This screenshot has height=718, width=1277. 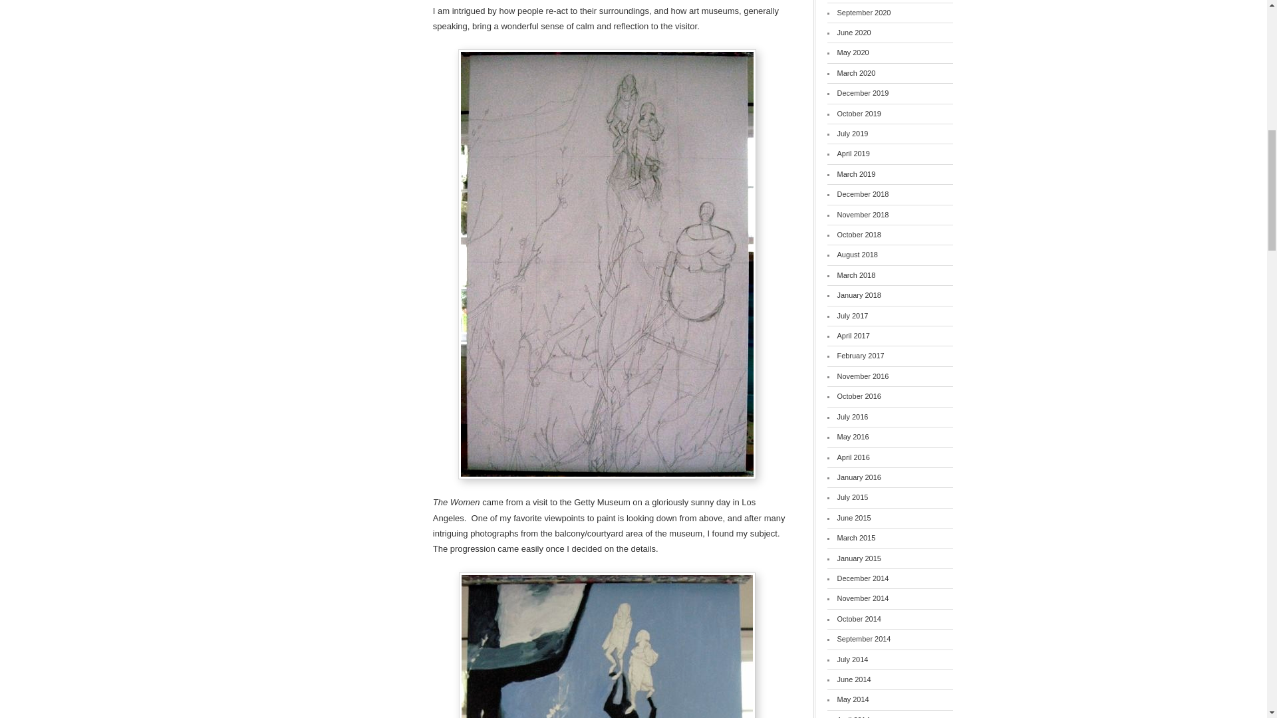 I want to click on September 2020, so click(x=865, y=12).